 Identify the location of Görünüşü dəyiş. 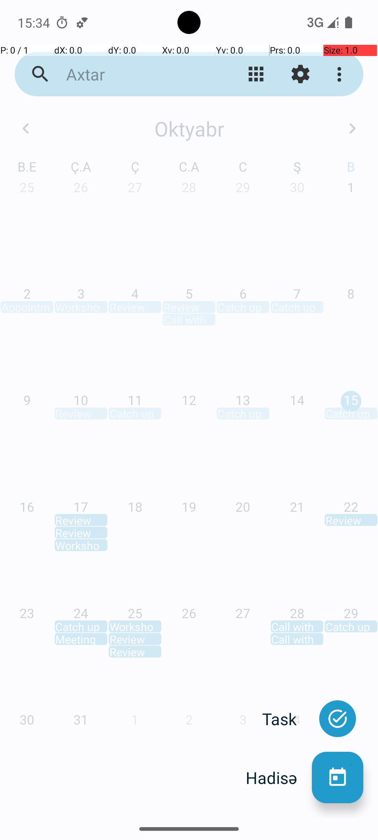
(256, 74).